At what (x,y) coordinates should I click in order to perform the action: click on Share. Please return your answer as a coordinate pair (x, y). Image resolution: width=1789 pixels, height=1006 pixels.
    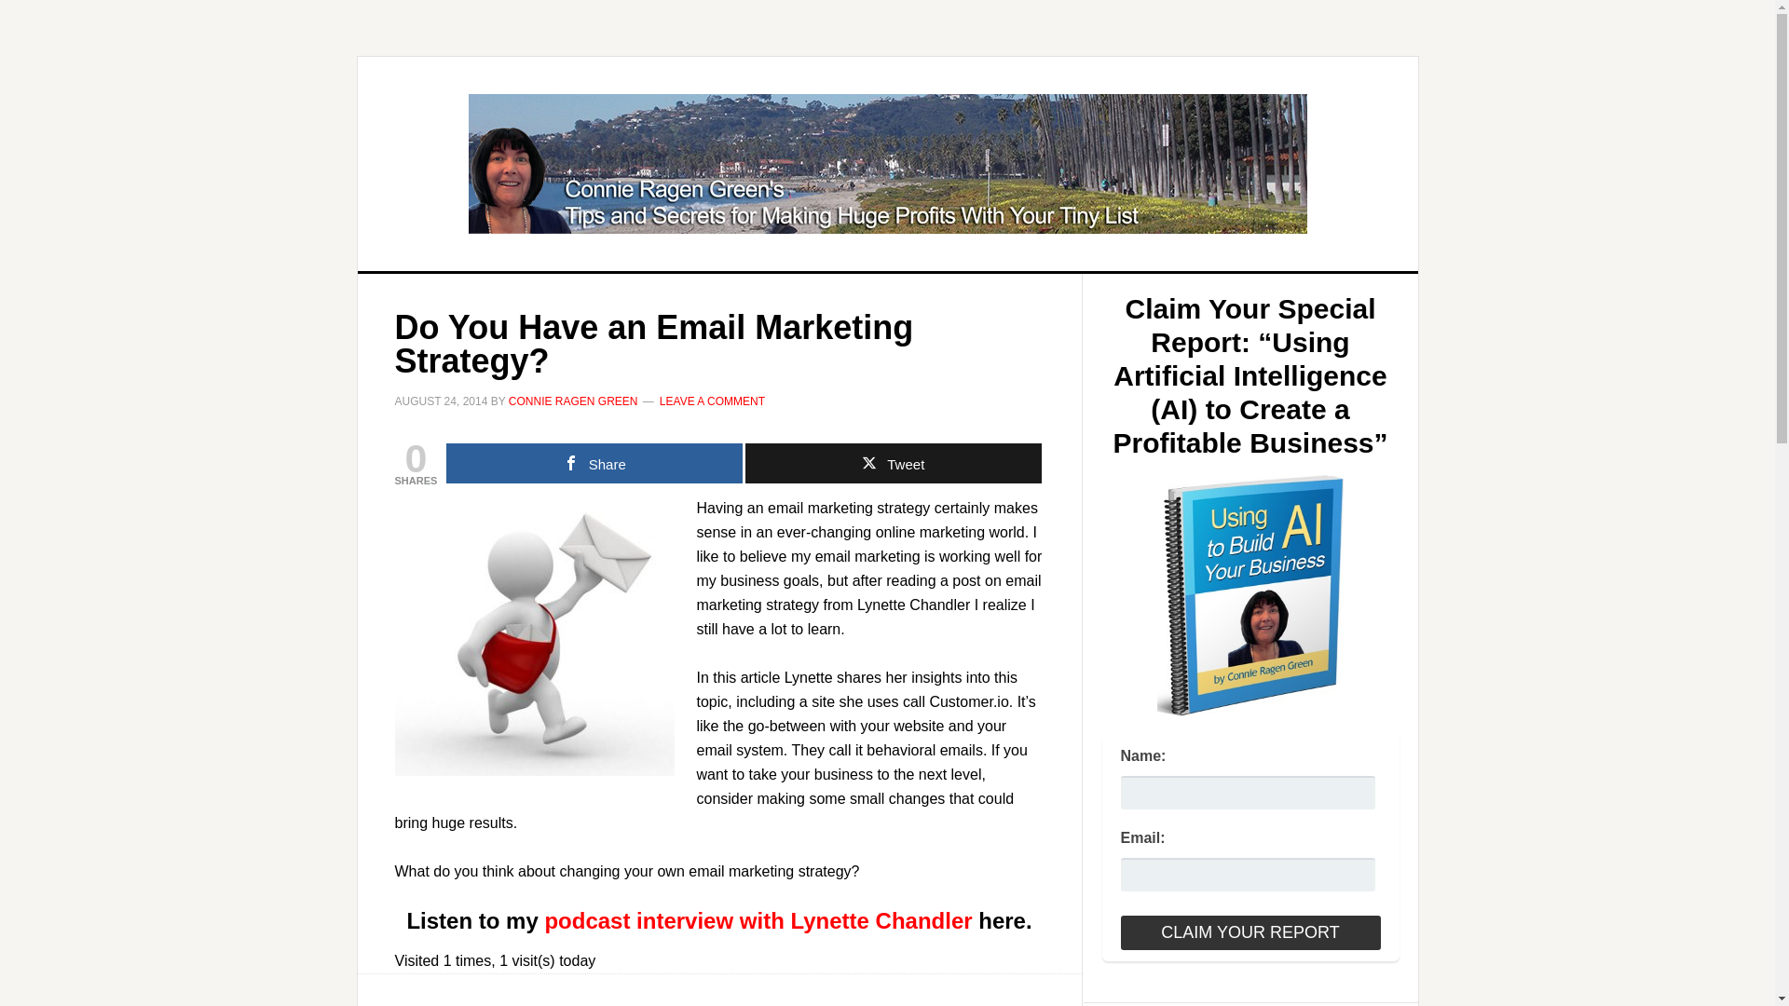
    Looking at the image, I should click on (594, 464).